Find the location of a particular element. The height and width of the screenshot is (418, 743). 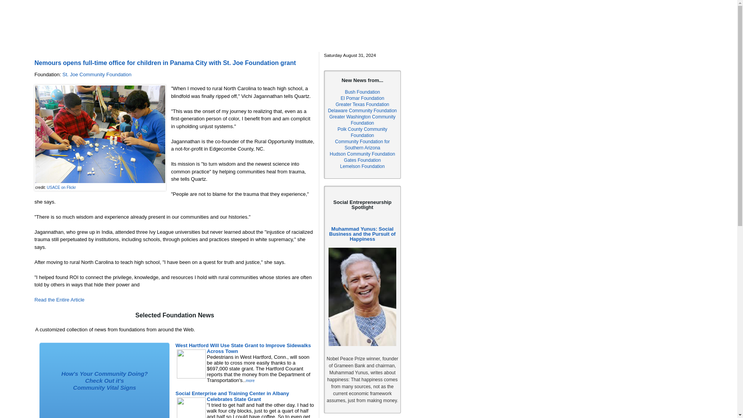

USACE on Flickr is located at coordinates (61, 187).